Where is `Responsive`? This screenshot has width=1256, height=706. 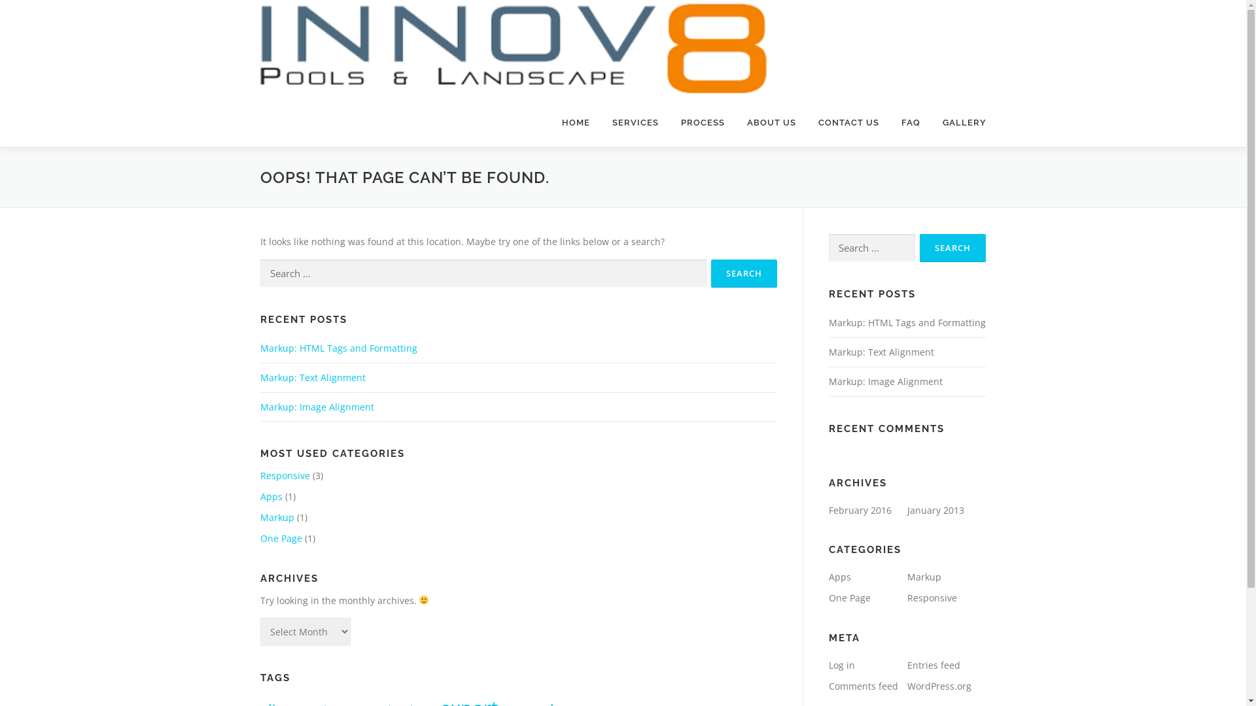 Responsive is located at coordinates (285, 476).